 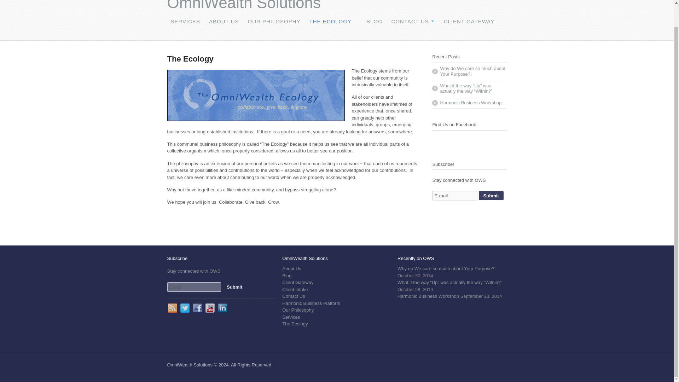 I want to click on RSS, so click(x=173, y=308).